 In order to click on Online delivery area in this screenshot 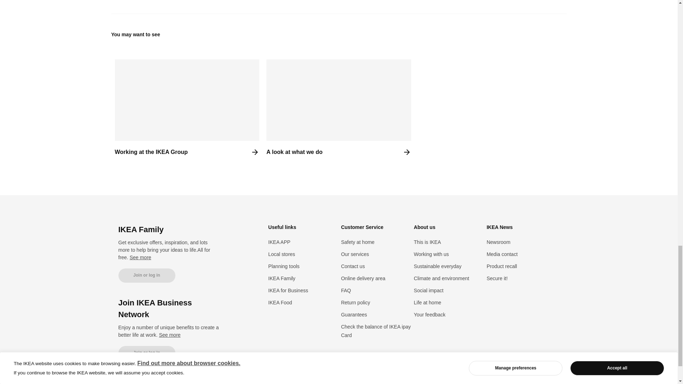, I will do `click(363, 278)`.